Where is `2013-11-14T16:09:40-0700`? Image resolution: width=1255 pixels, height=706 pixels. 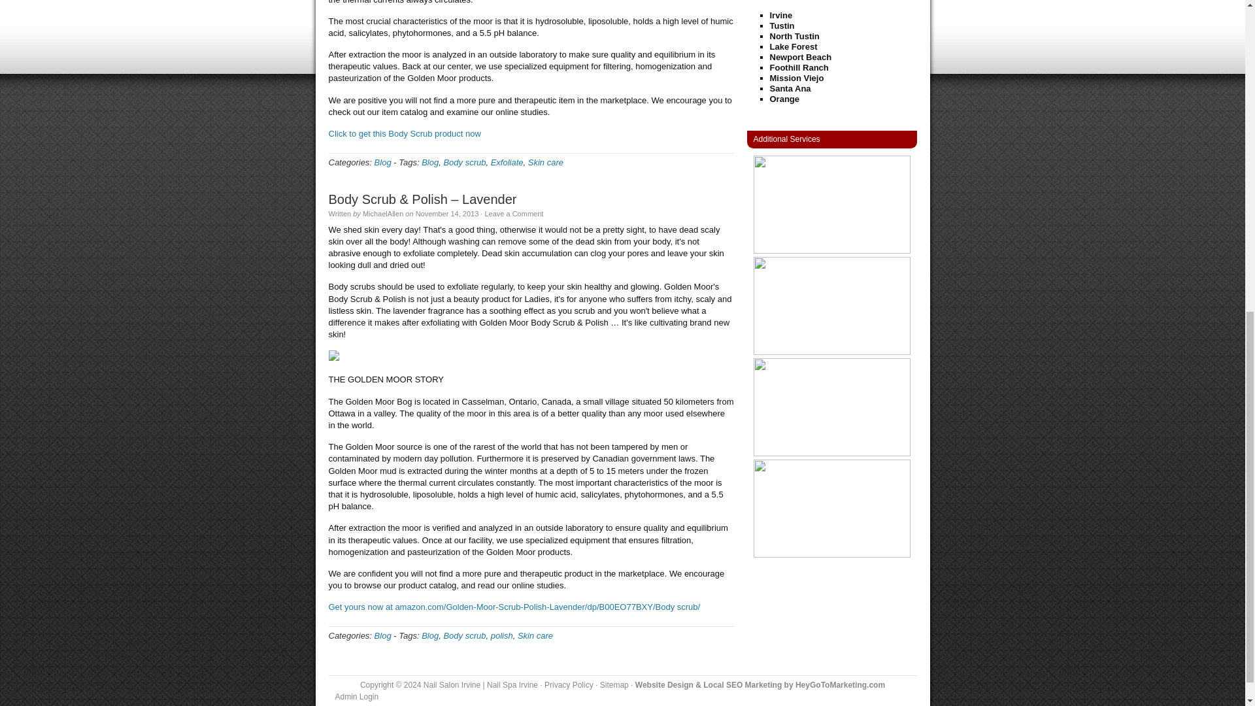
2013-11-14T16:09:40-0700 is located at coordinates (447, 213).